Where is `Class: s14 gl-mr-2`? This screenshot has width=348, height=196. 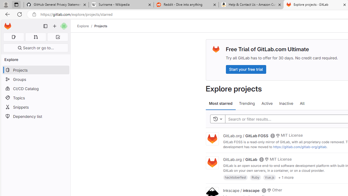
Class: s14 gl-mr-2 is located at coordinates (269, 189).